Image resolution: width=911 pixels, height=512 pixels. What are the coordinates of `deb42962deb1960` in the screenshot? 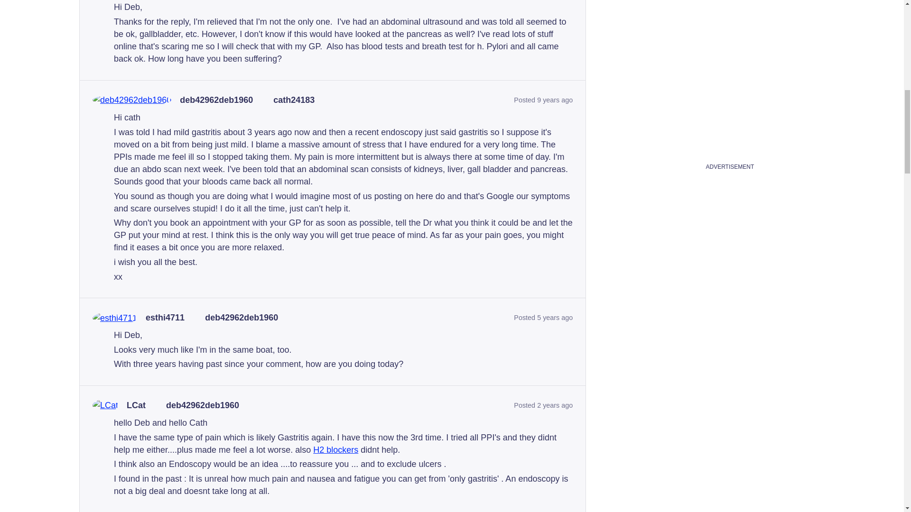 It's located at (202, 406).